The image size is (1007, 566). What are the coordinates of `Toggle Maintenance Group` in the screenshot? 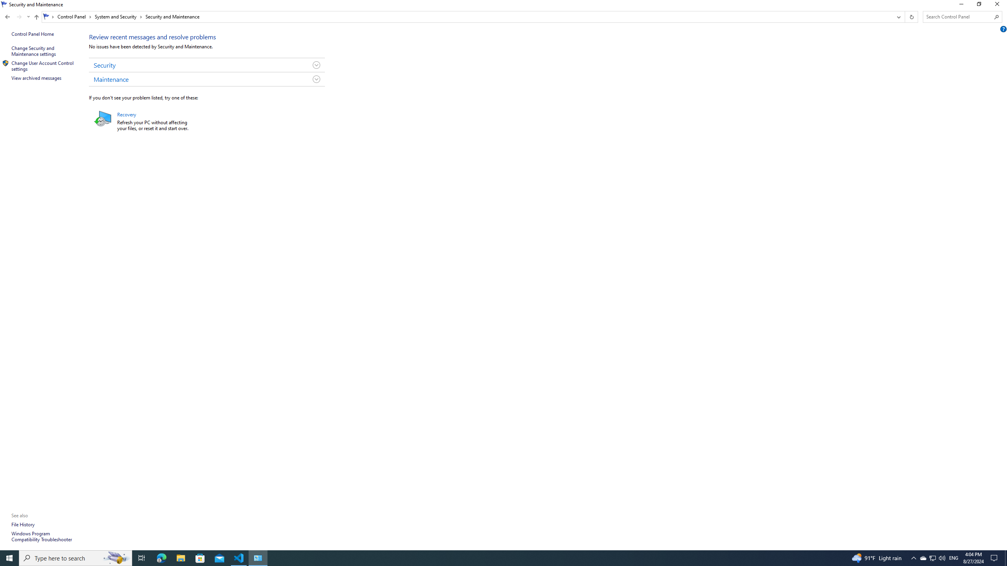 It's located at (316, 79).